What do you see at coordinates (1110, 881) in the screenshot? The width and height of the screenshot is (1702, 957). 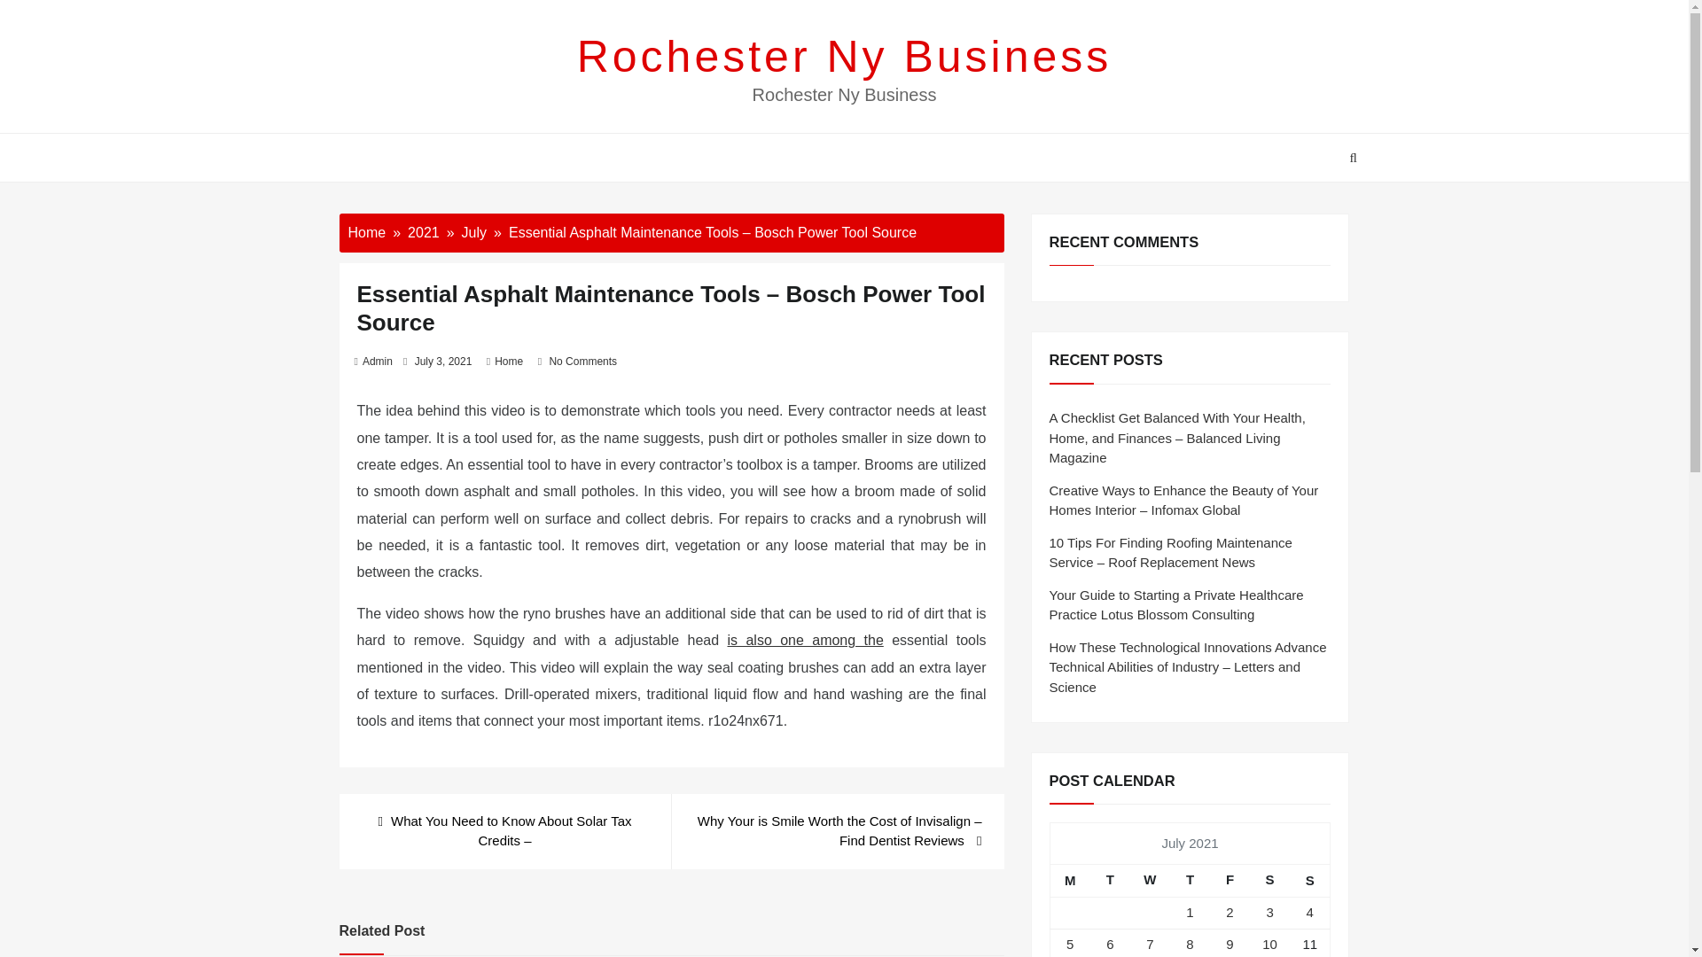 I see `Tuesday` at bounding box center [1110, 881].